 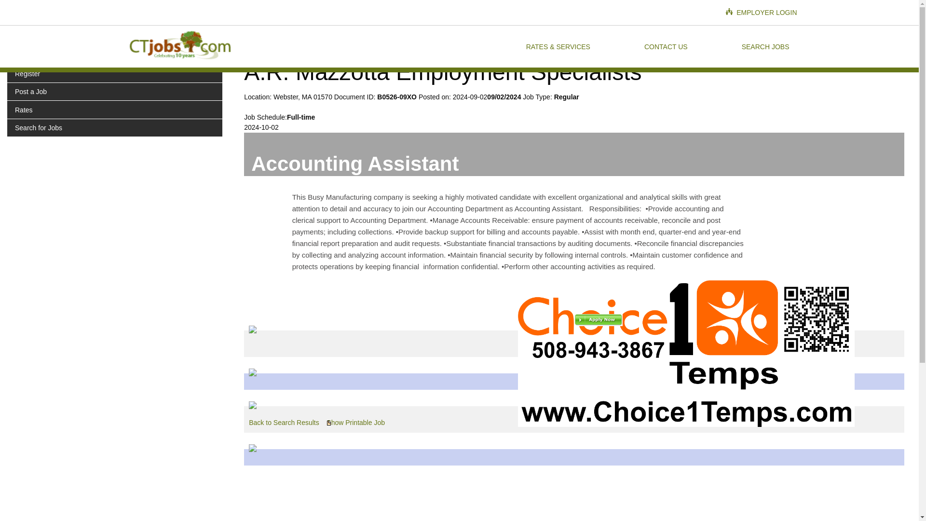 What do you see at coordinates (115, 127) in the screenshot?
I see `Search for Jobs` at bounding box center [115, 127].